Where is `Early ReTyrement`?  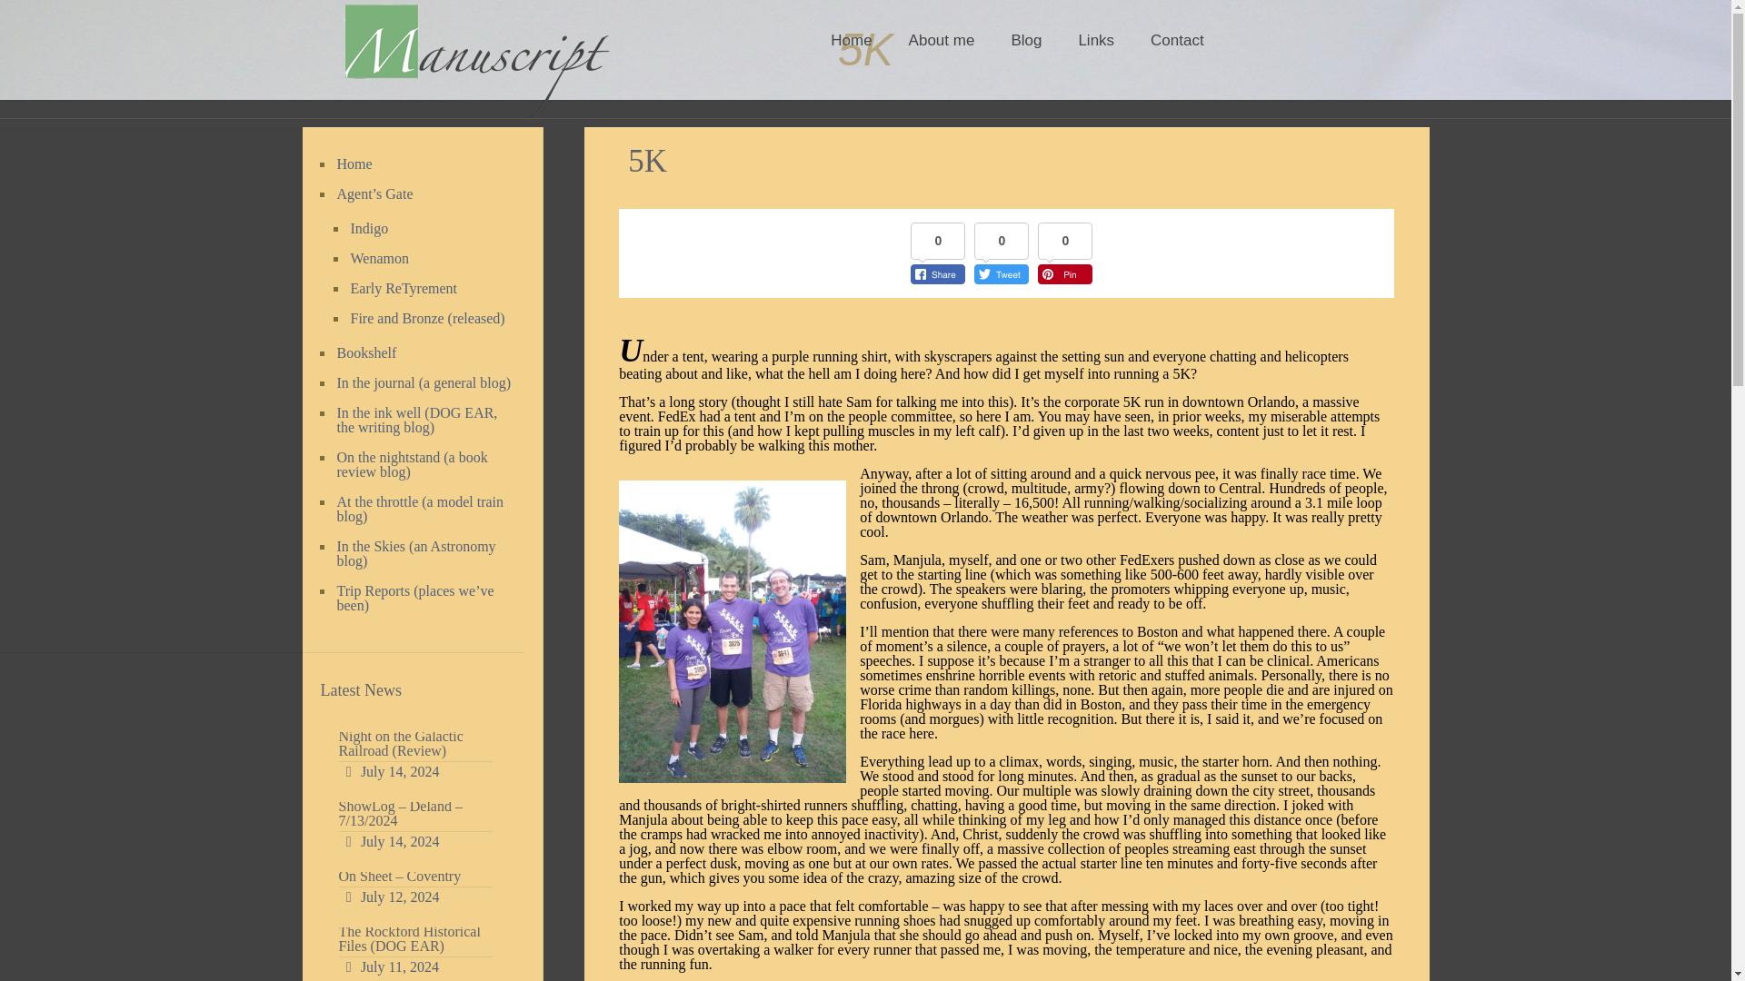
Early ReTyrement is located at coordinates (426, 289).